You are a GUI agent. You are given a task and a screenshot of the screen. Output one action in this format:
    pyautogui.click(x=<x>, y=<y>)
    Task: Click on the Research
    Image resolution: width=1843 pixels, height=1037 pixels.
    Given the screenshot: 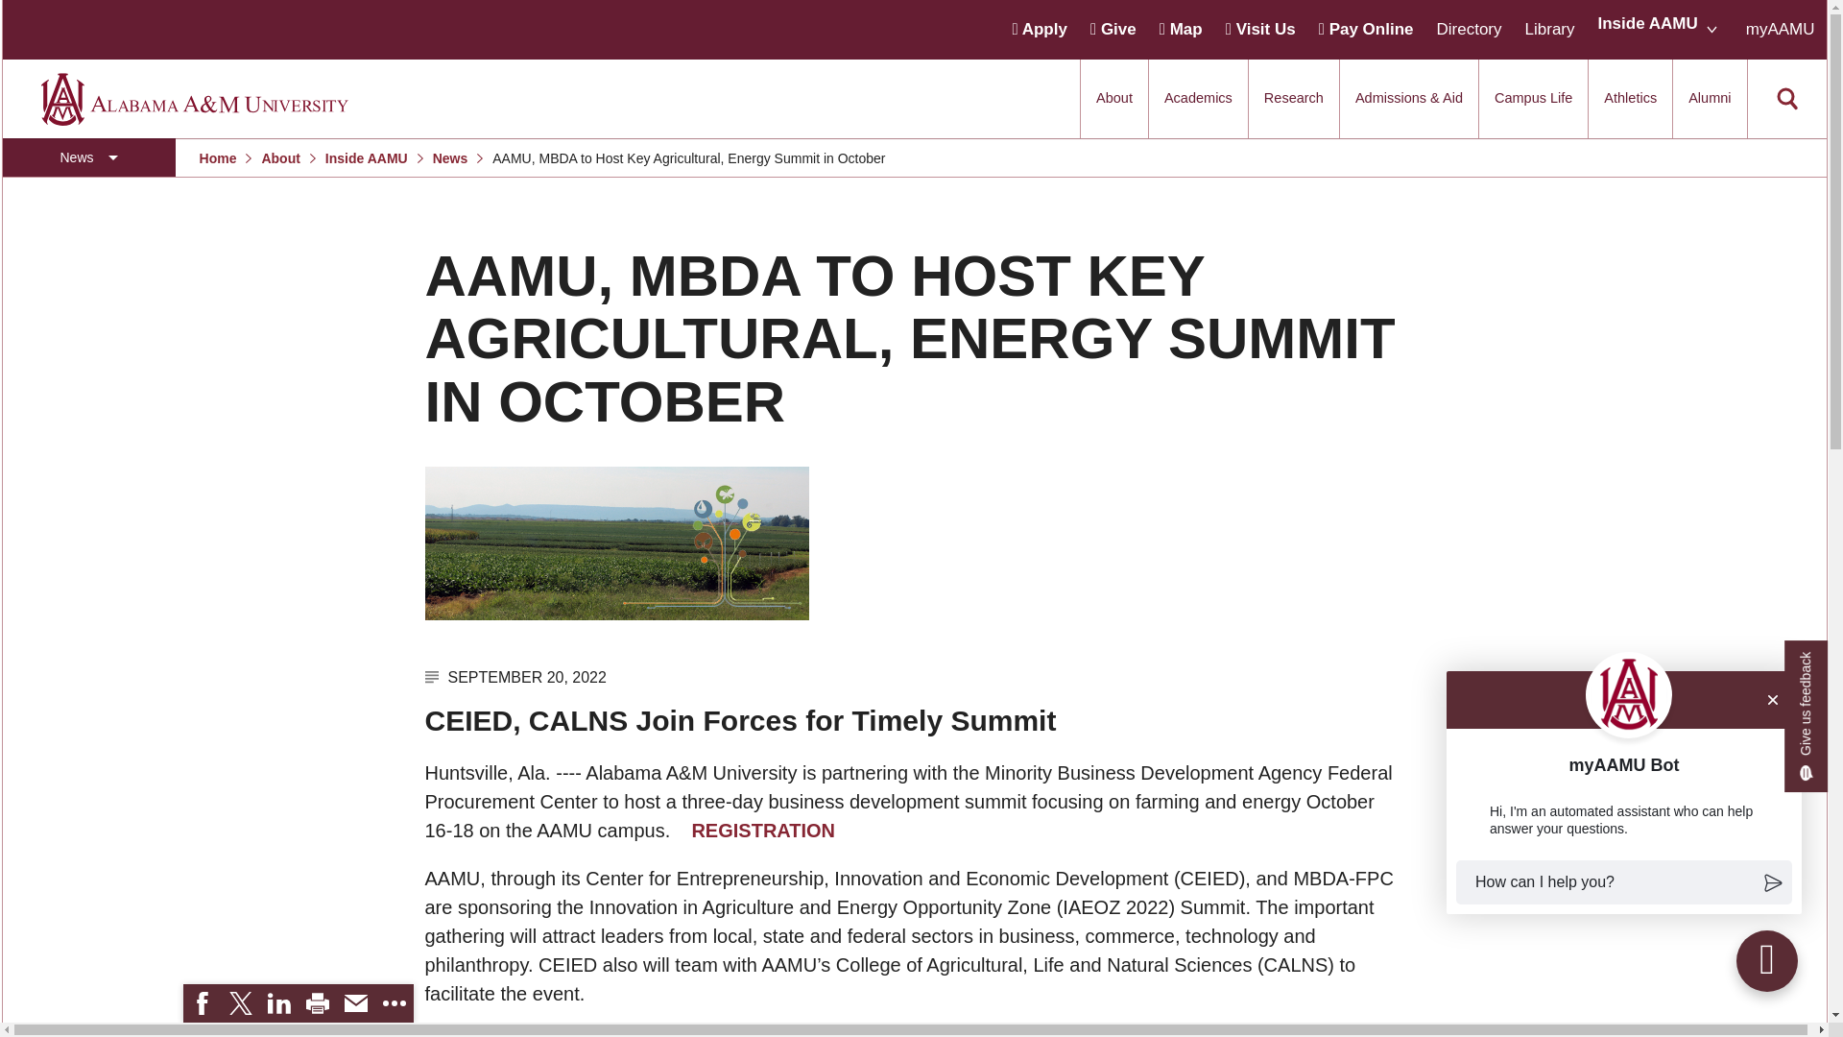 What is the action you would take?
    pyautogui.click(x=1294, y=98)
    